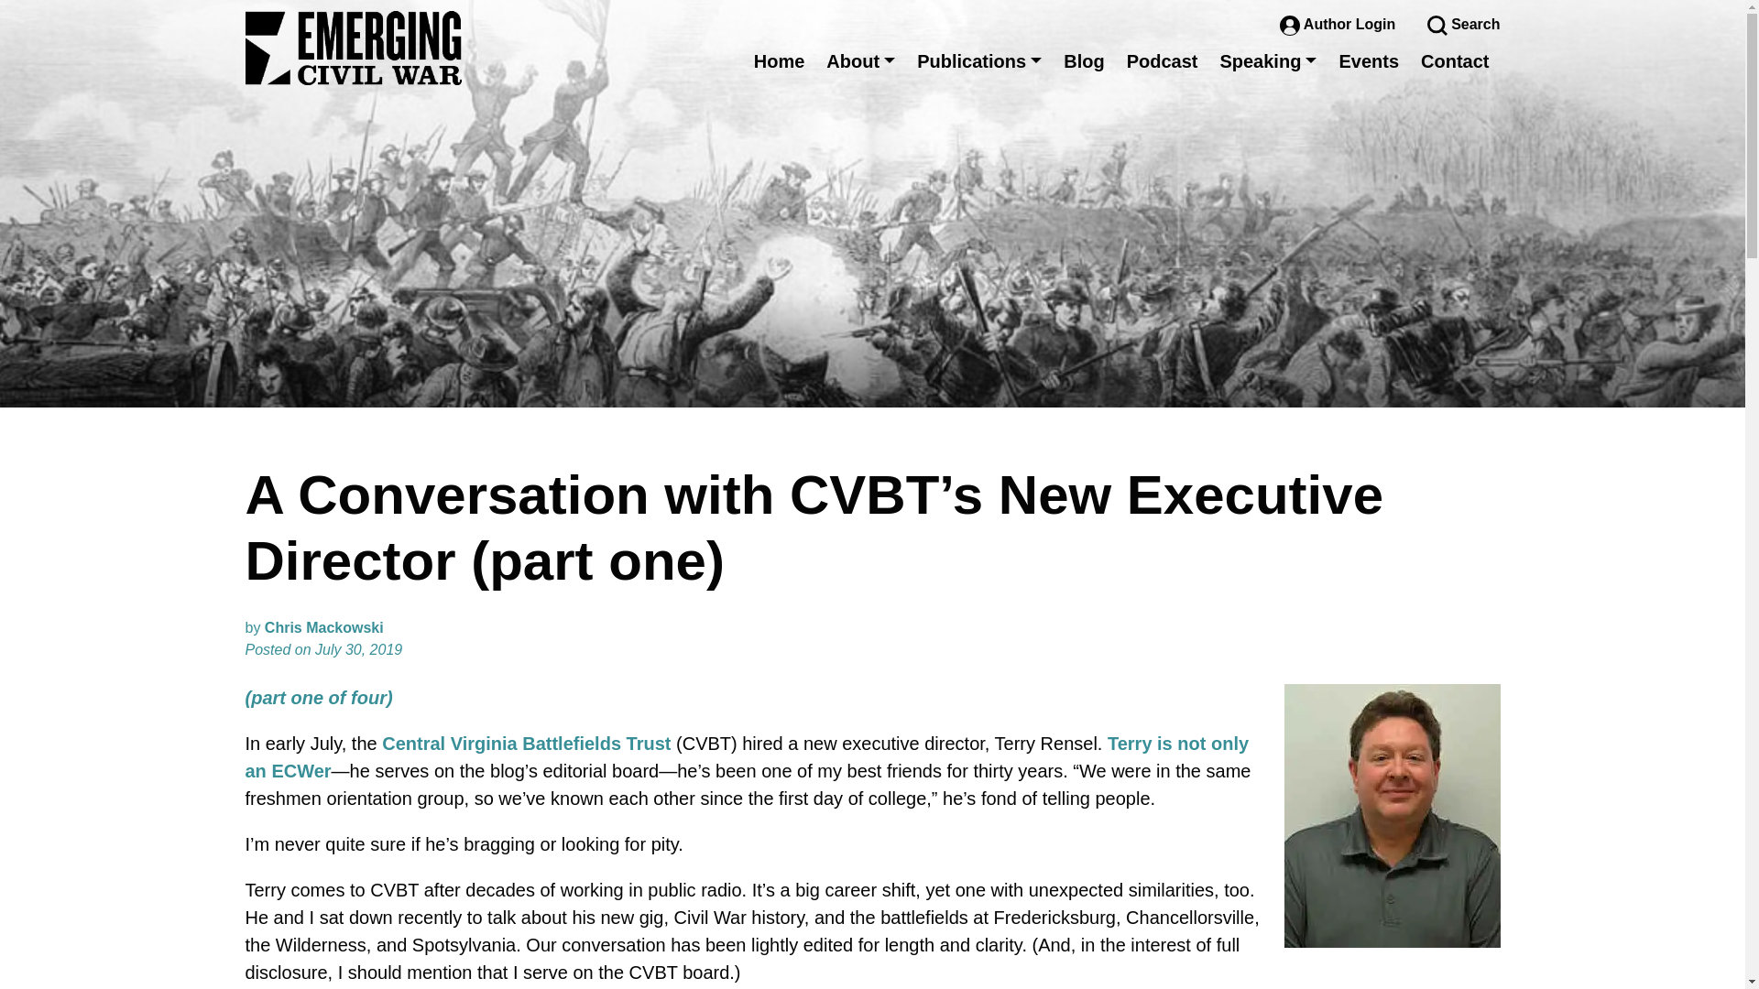  What do you see at coordinates (1162, 60) in the screenshot?
I see `Podcast` at bounding box center [1162, 60].